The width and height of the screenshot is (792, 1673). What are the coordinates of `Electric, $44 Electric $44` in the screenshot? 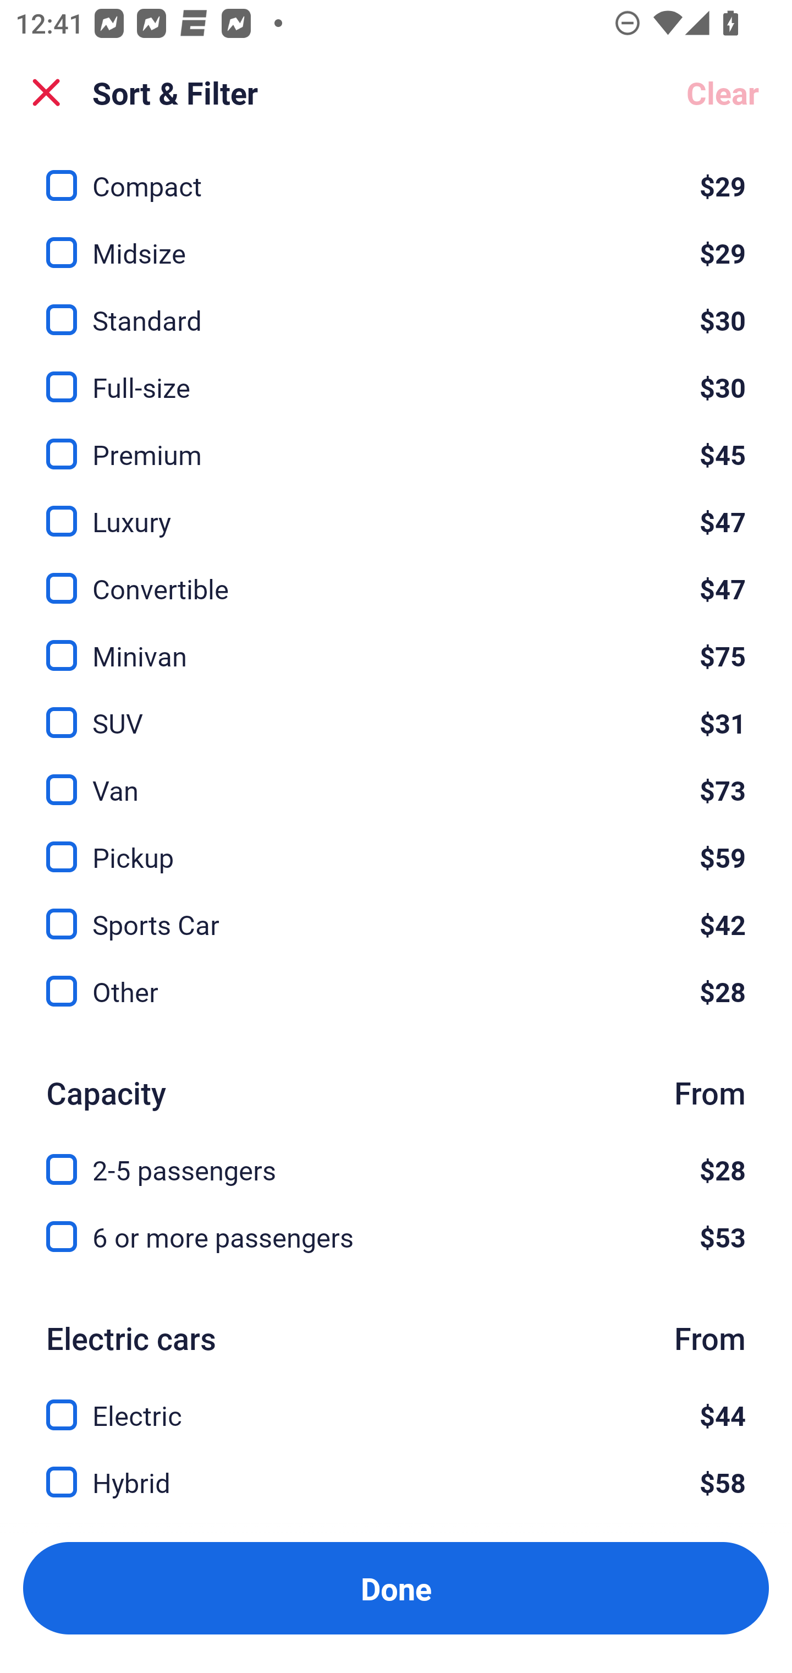 It's located at (396, 1402).